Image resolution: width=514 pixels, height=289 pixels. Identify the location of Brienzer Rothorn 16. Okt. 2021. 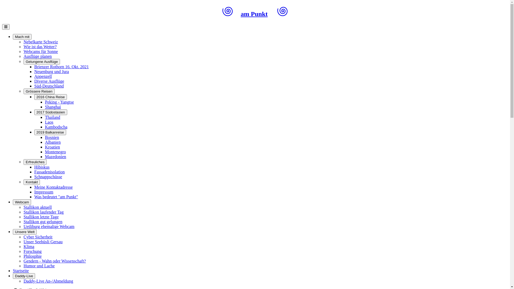
(62, 67).